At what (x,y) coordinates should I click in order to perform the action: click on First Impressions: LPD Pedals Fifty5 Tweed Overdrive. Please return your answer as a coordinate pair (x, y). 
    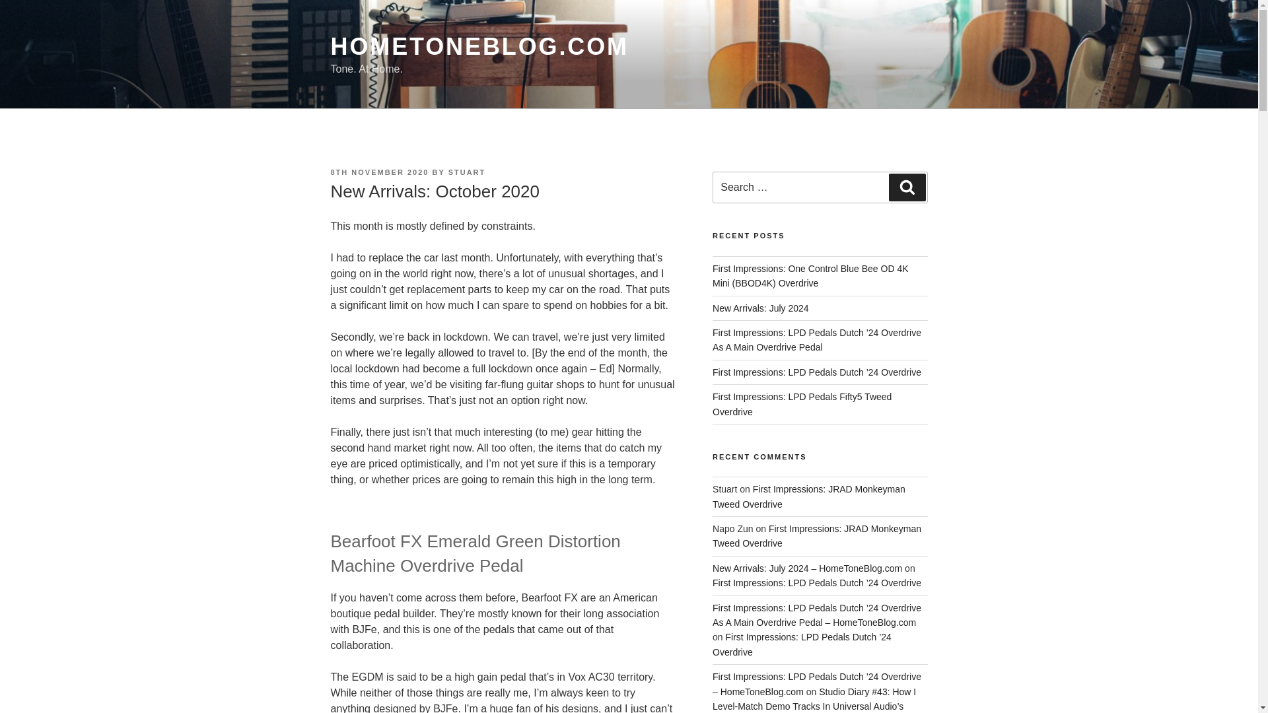
    Looking at the image, I should click on (802, 403).